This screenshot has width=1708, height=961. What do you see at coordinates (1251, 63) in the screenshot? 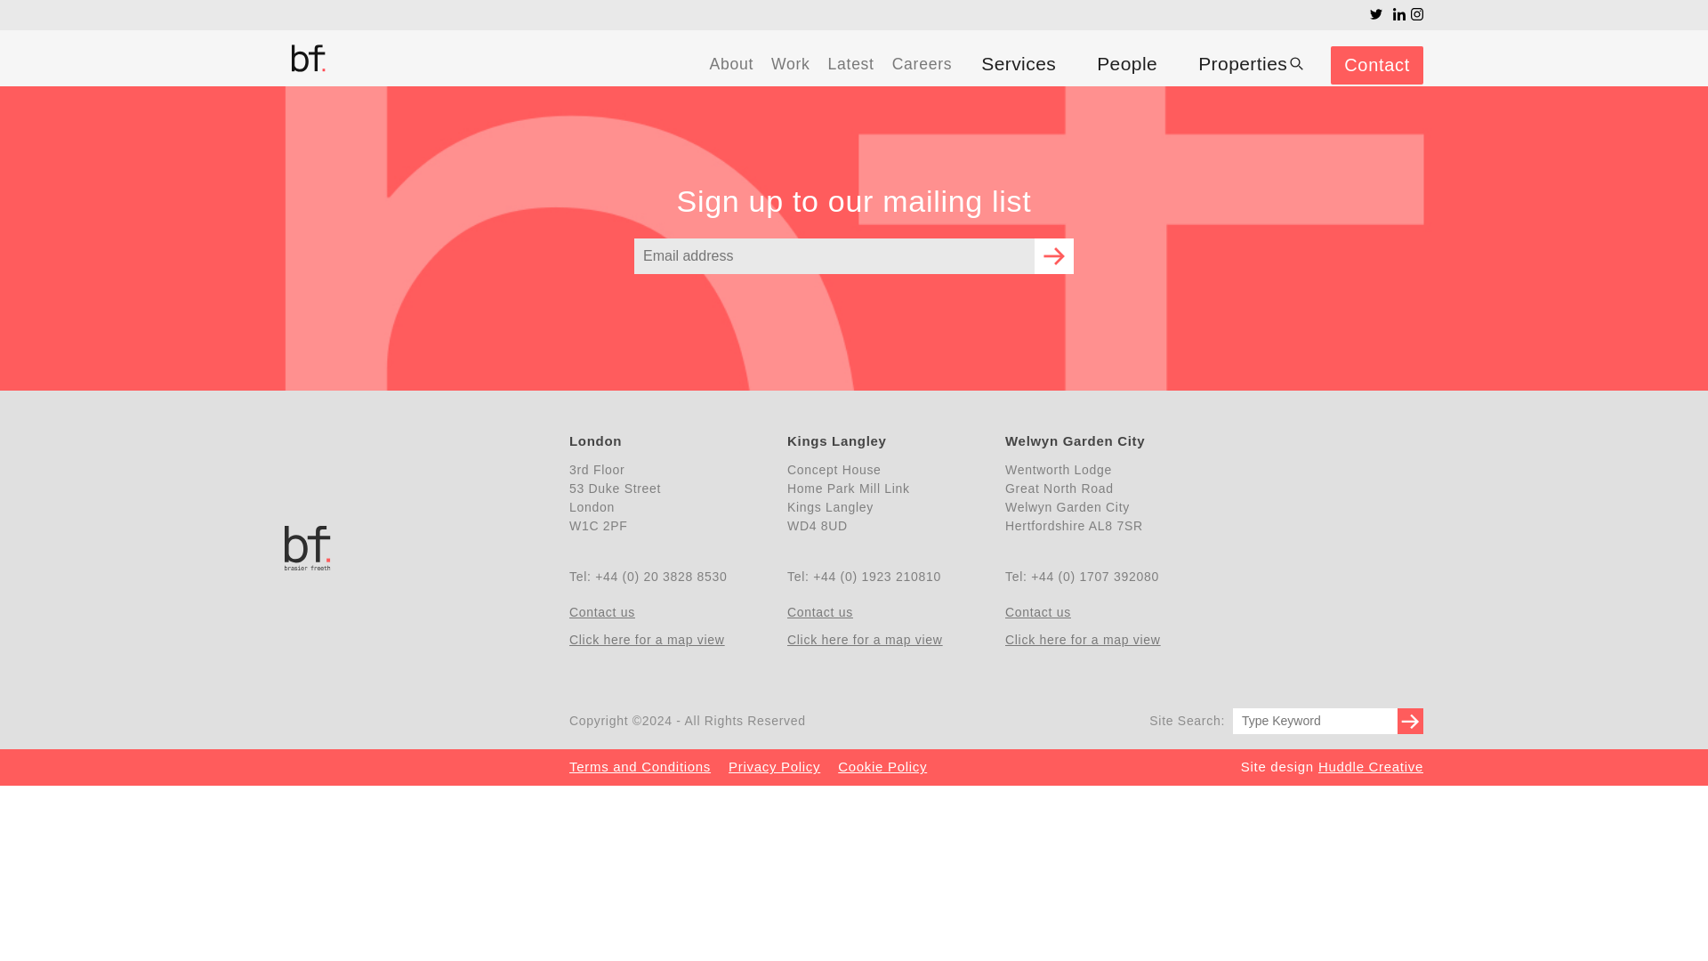
I see `Properties` at bounding box center [1251, 63].